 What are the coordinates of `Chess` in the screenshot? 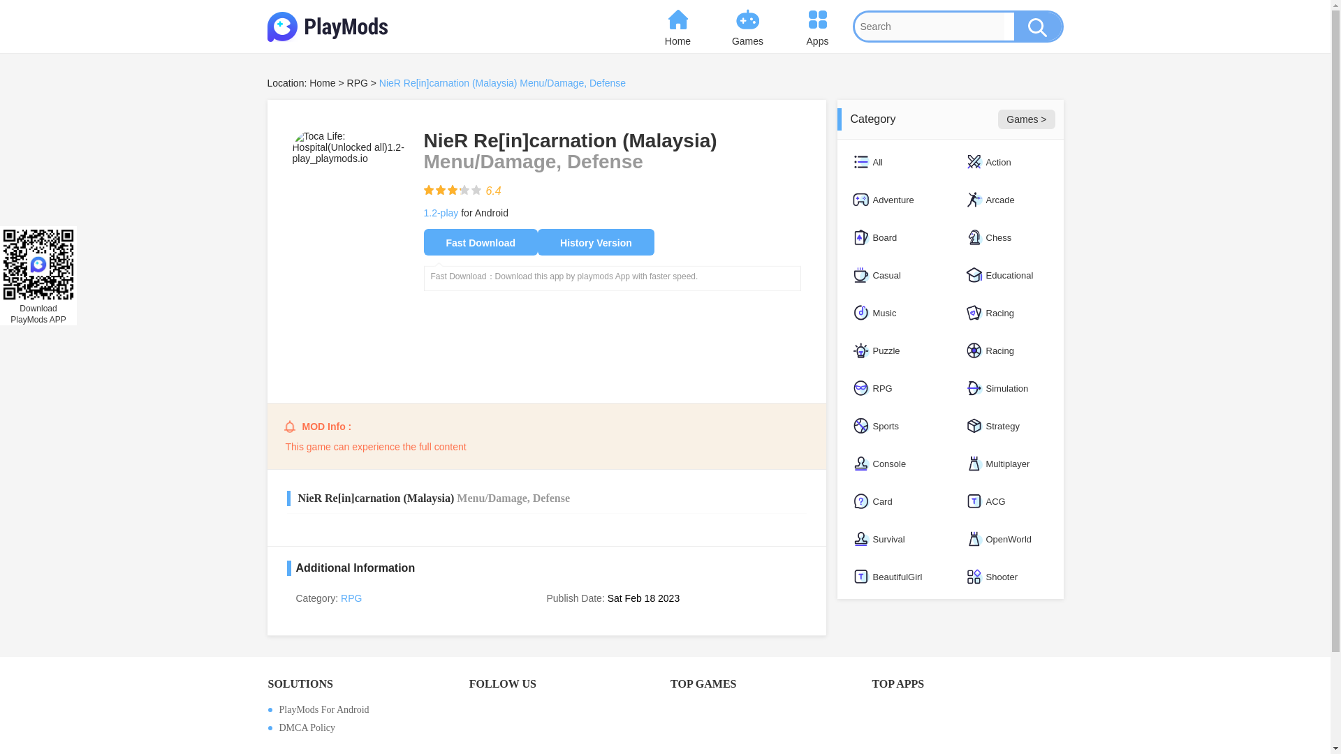 It's located at (1006, 237).